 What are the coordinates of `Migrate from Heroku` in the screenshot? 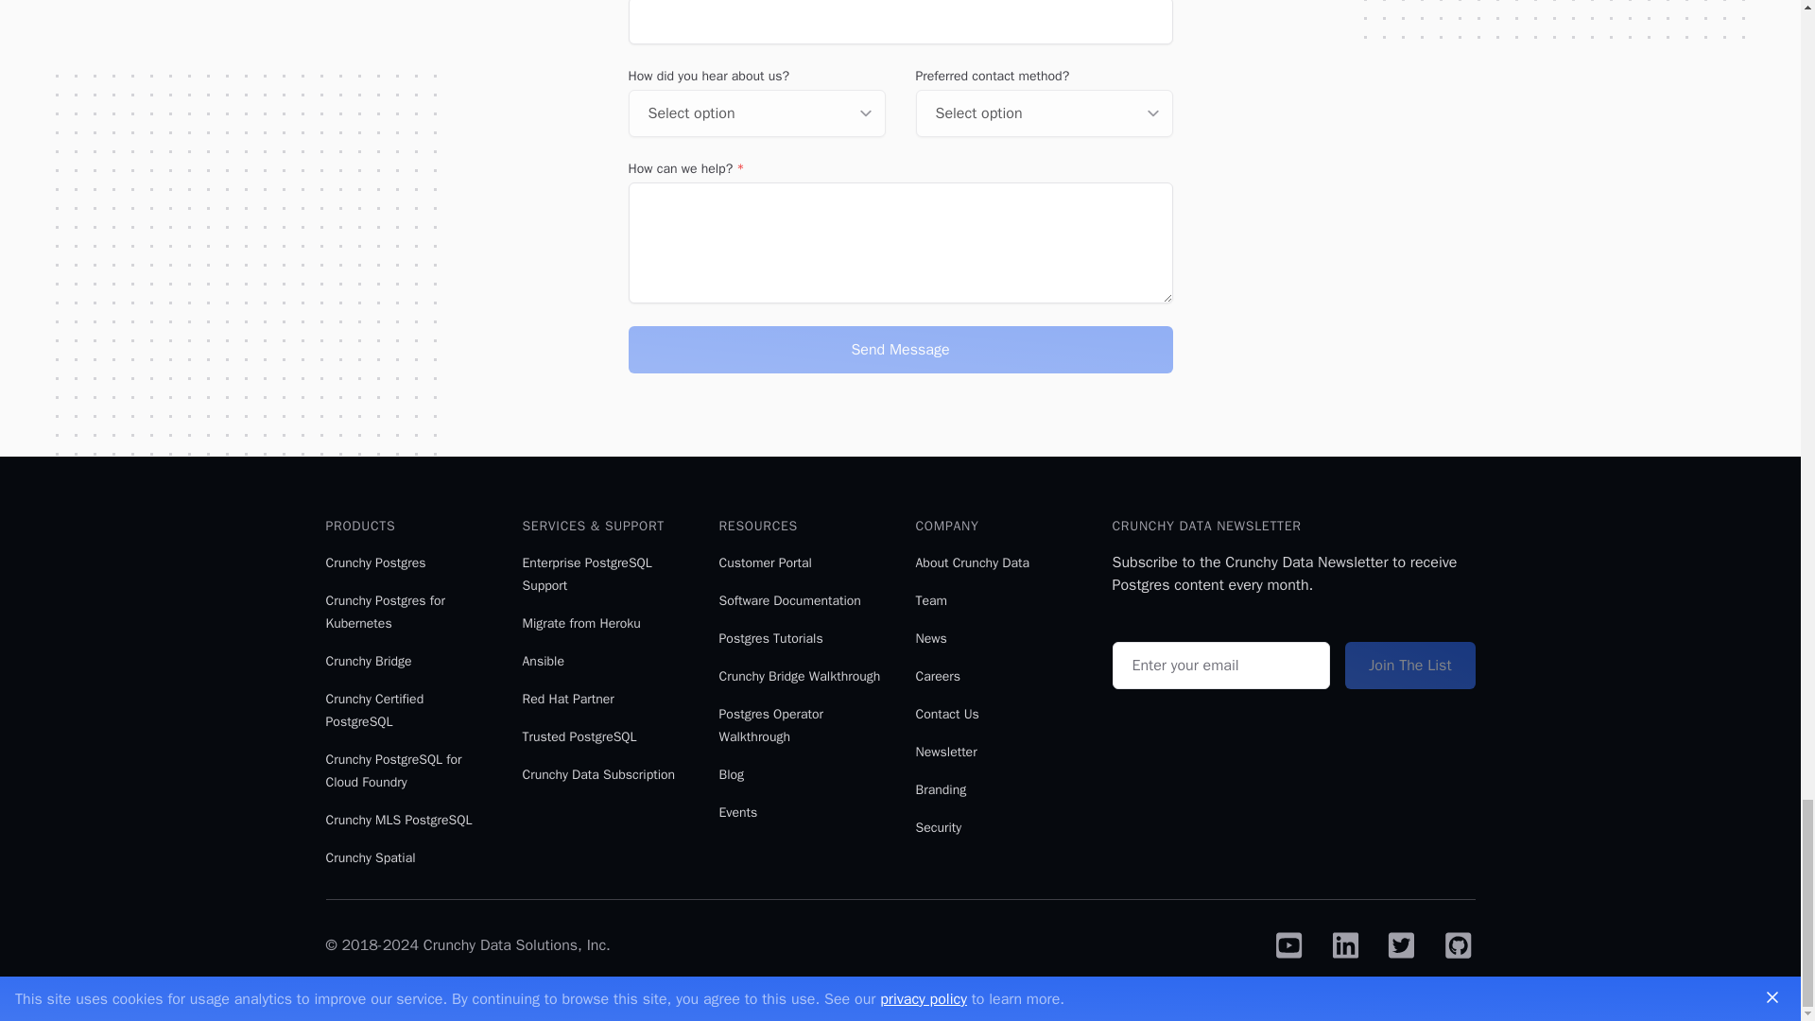 It's located at (580, 624).